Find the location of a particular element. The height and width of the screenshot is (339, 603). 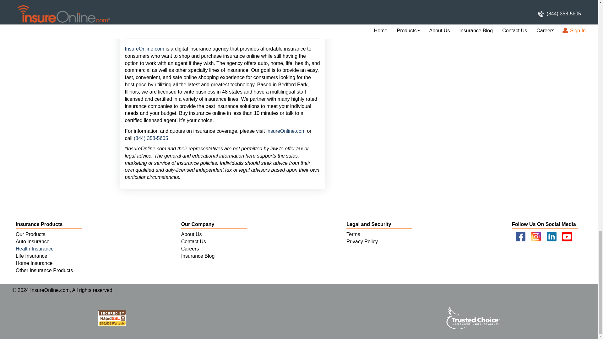

Other Insurance Products is located at coordinates (44, 271).